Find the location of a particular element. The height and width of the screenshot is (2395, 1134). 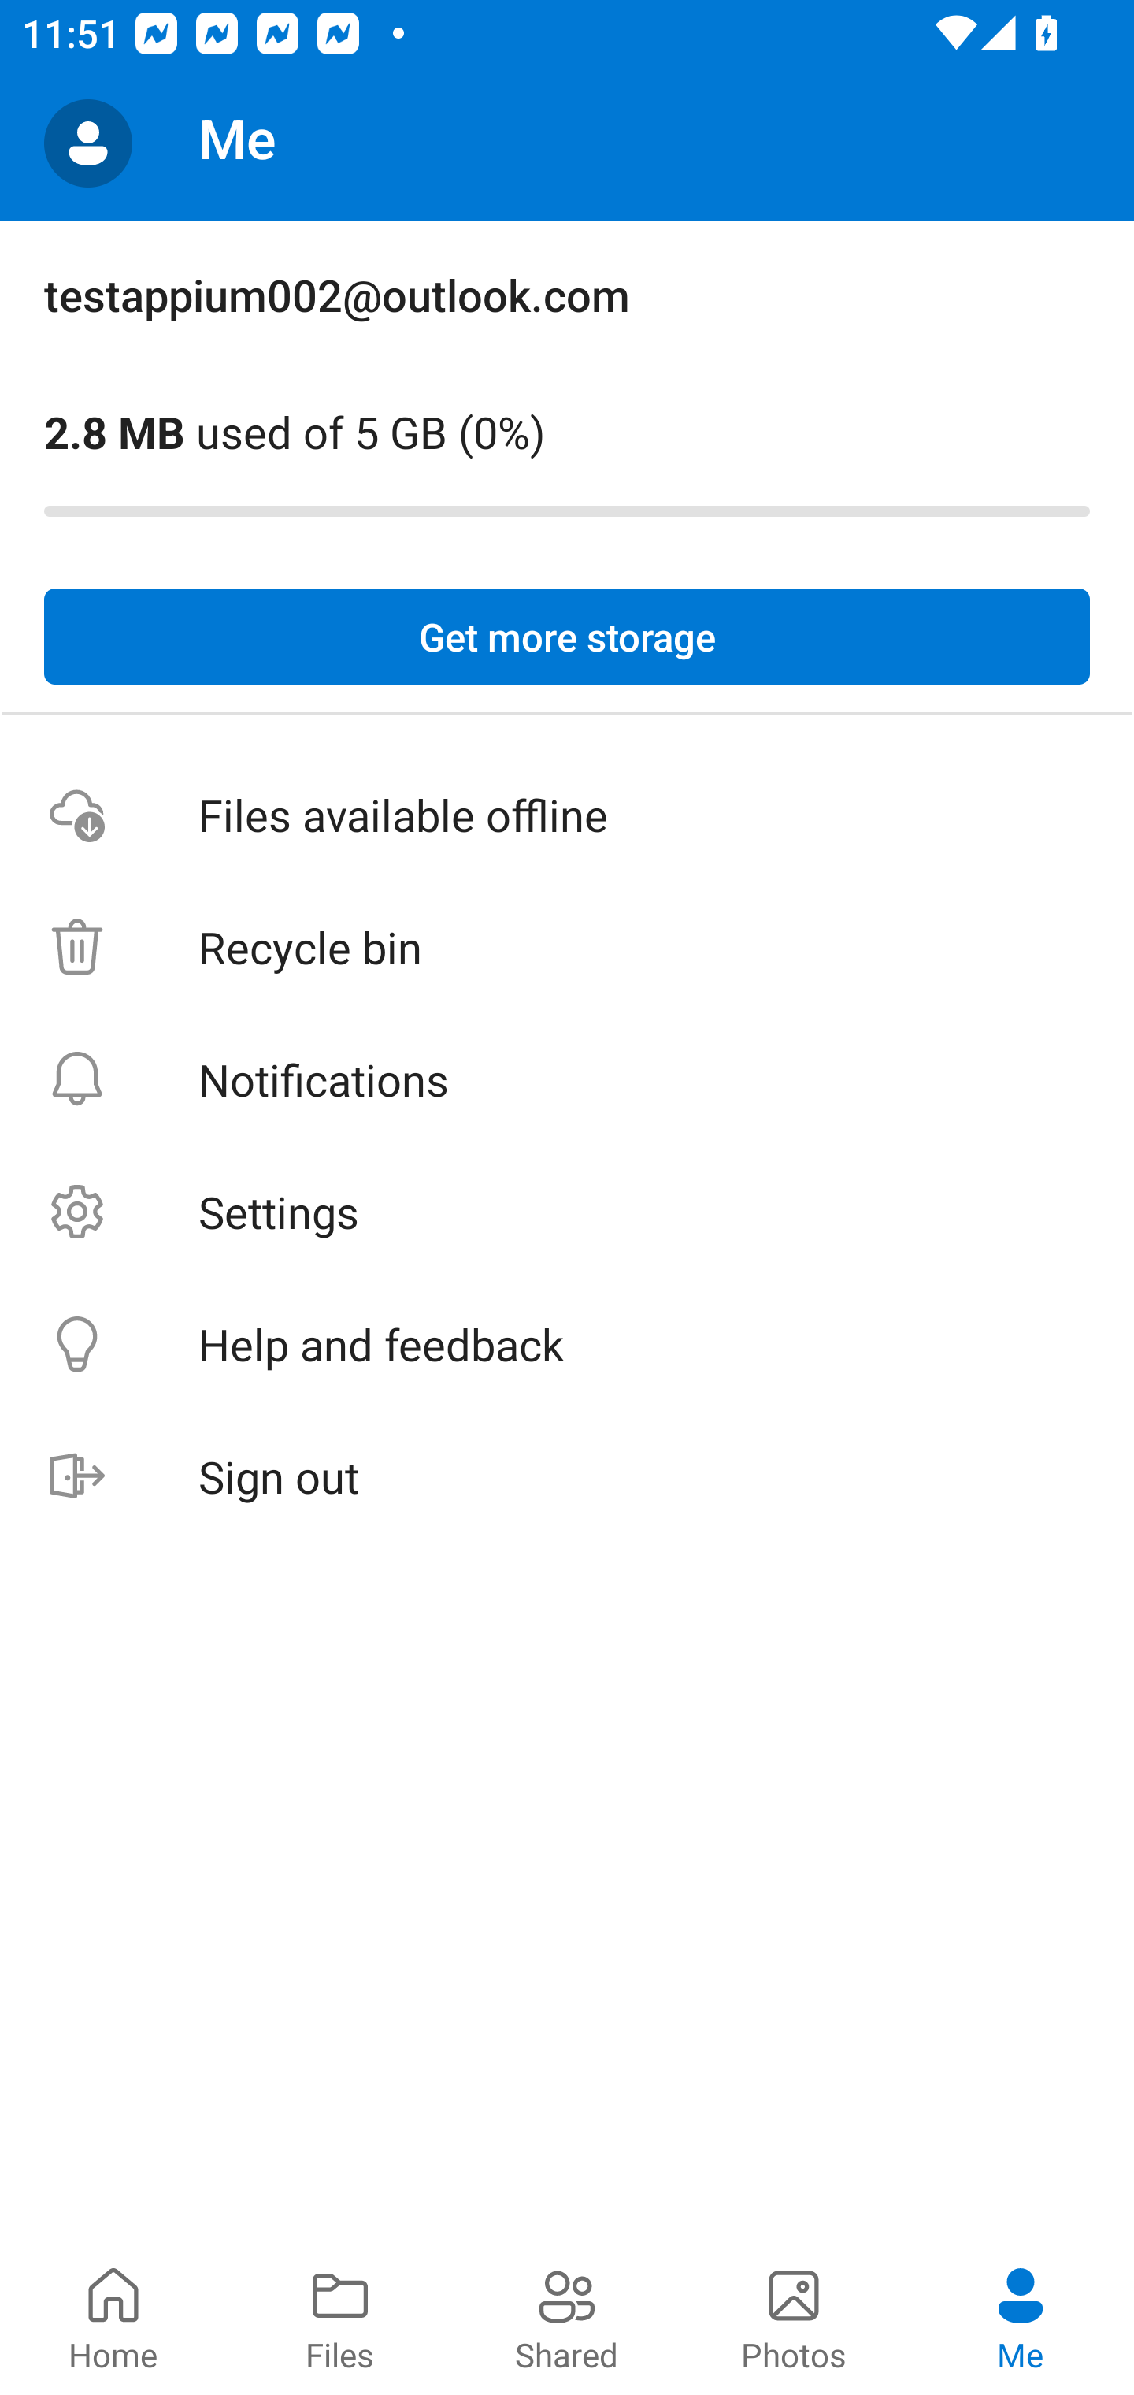

Home pivot Home is located at coordinates (113, 2318).